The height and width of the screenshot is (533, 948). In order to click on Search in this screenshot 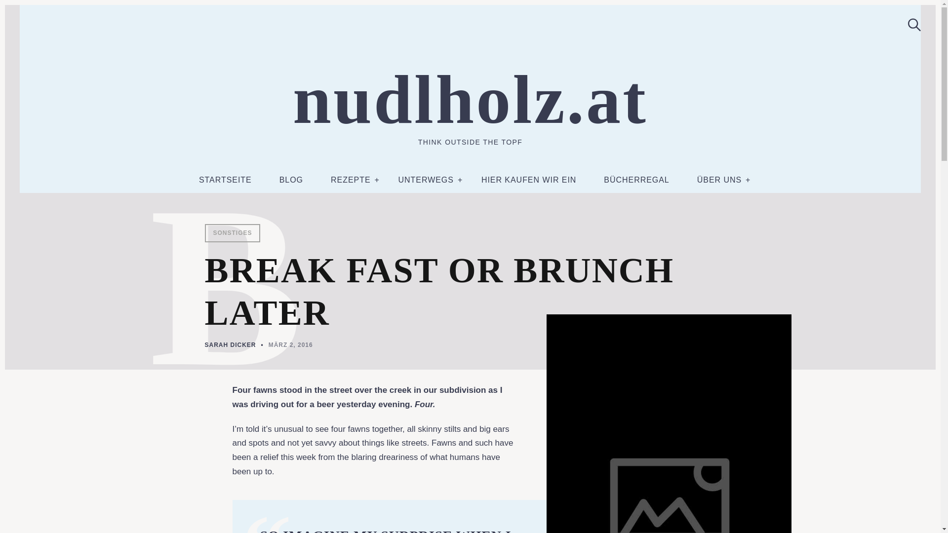, I will do `click(910, 24)`.